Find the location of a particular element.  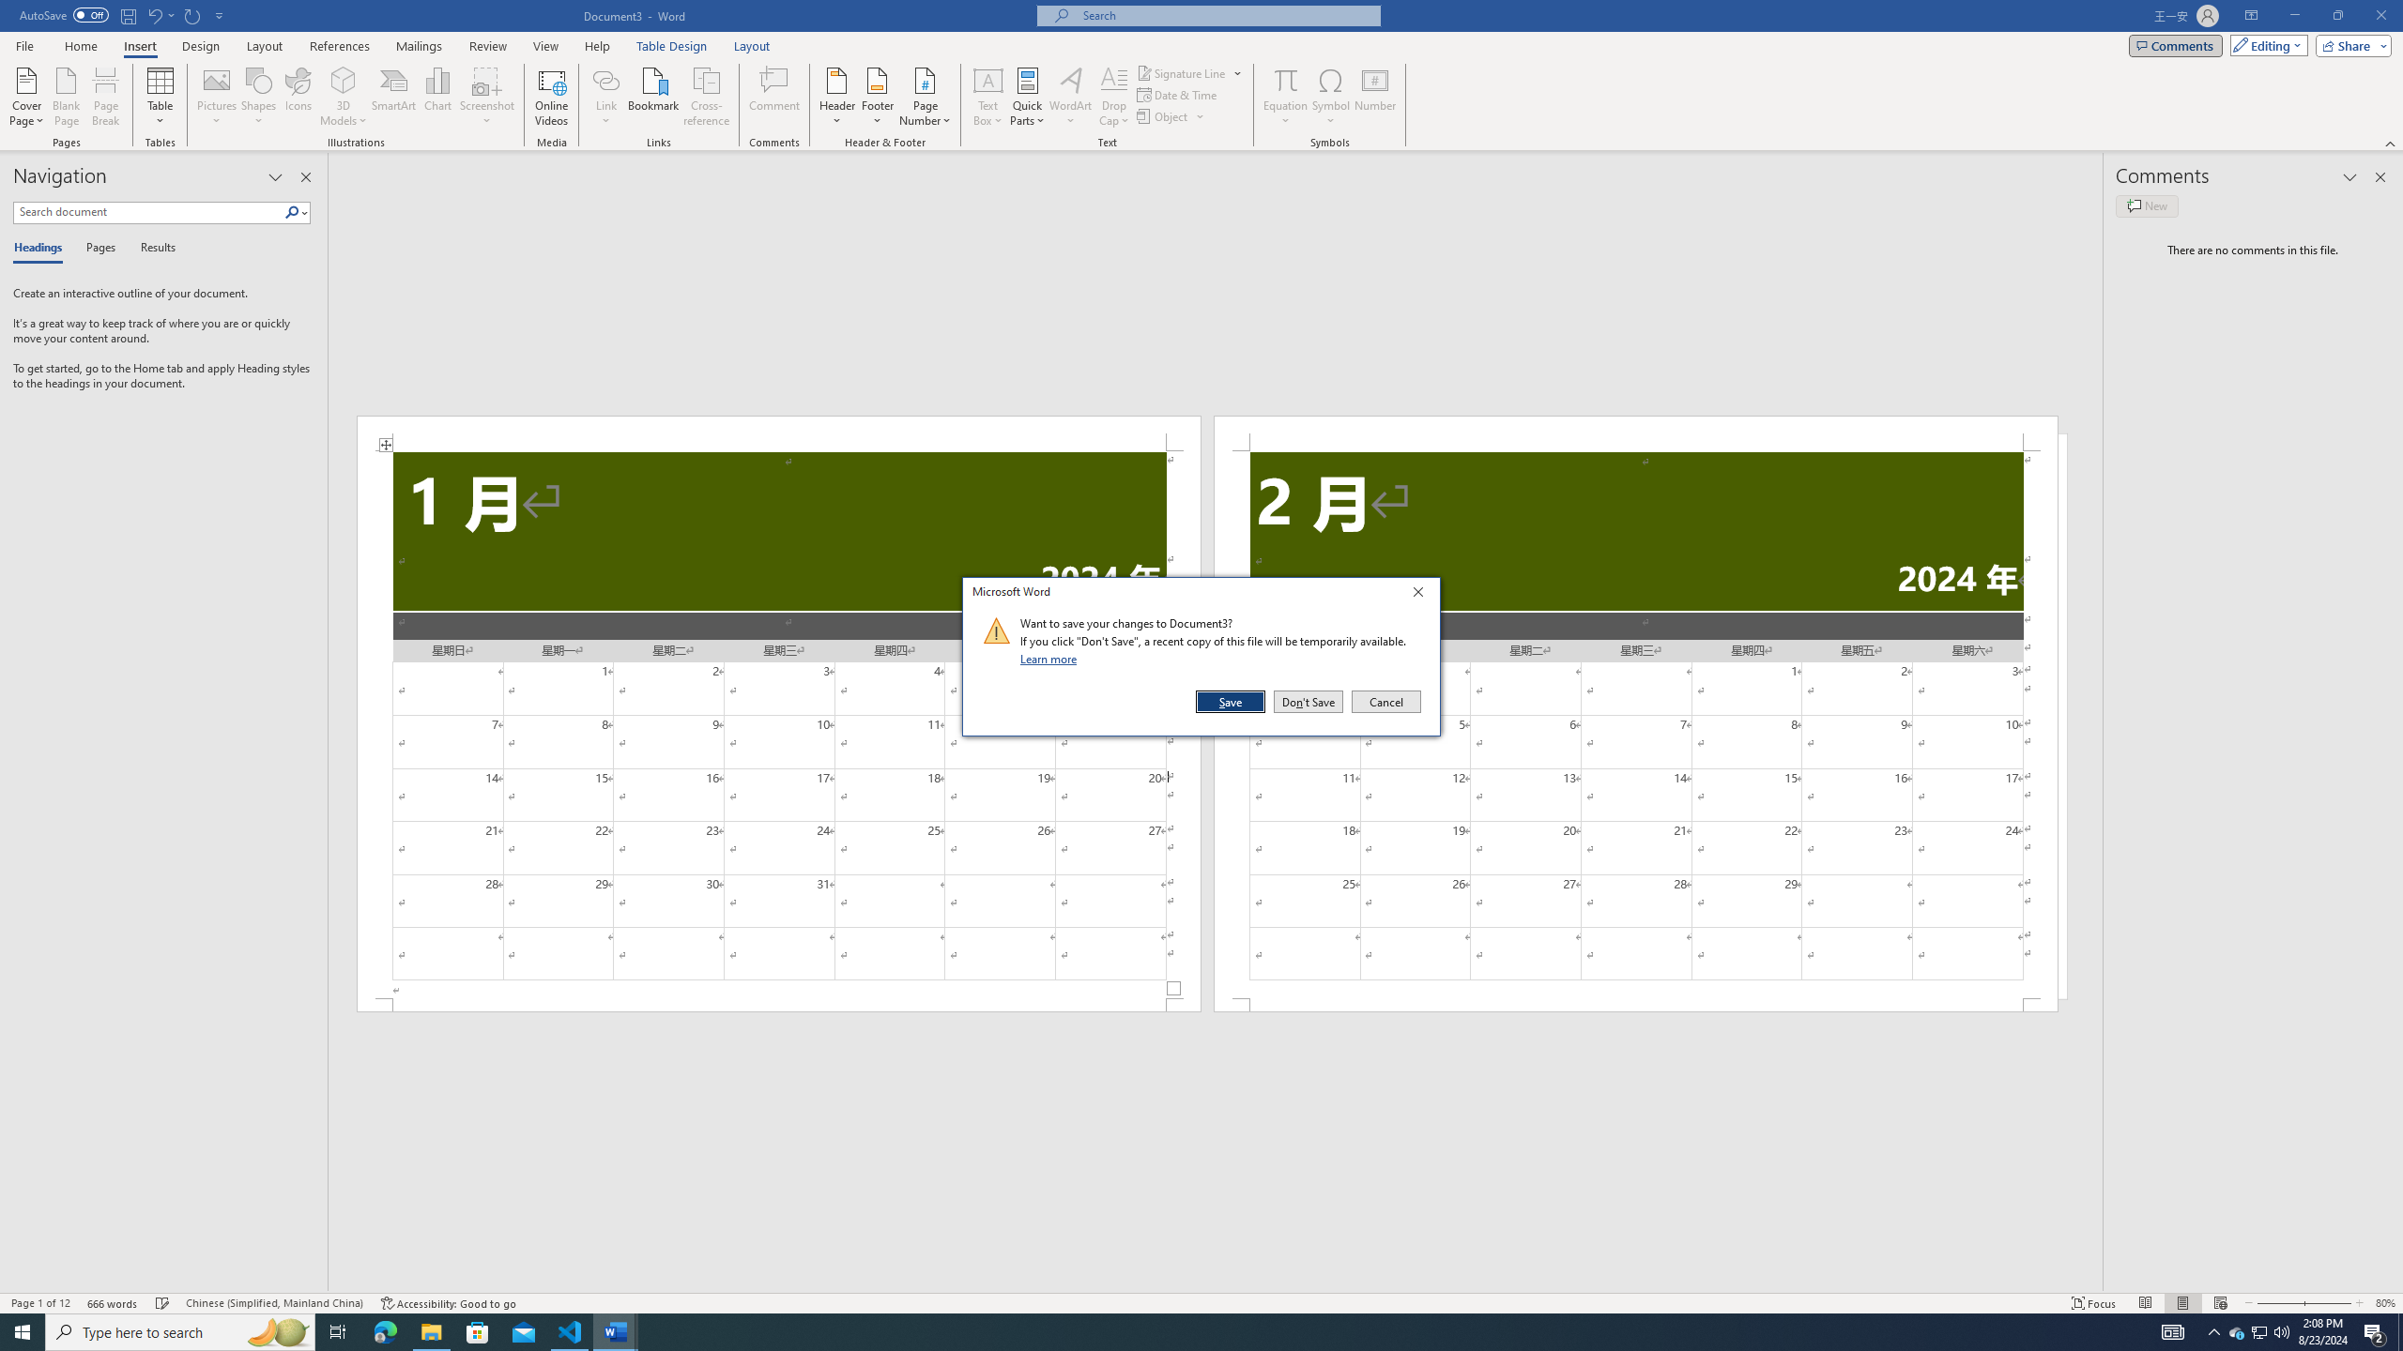

Don't Save is located at coordinates (23, 1332).